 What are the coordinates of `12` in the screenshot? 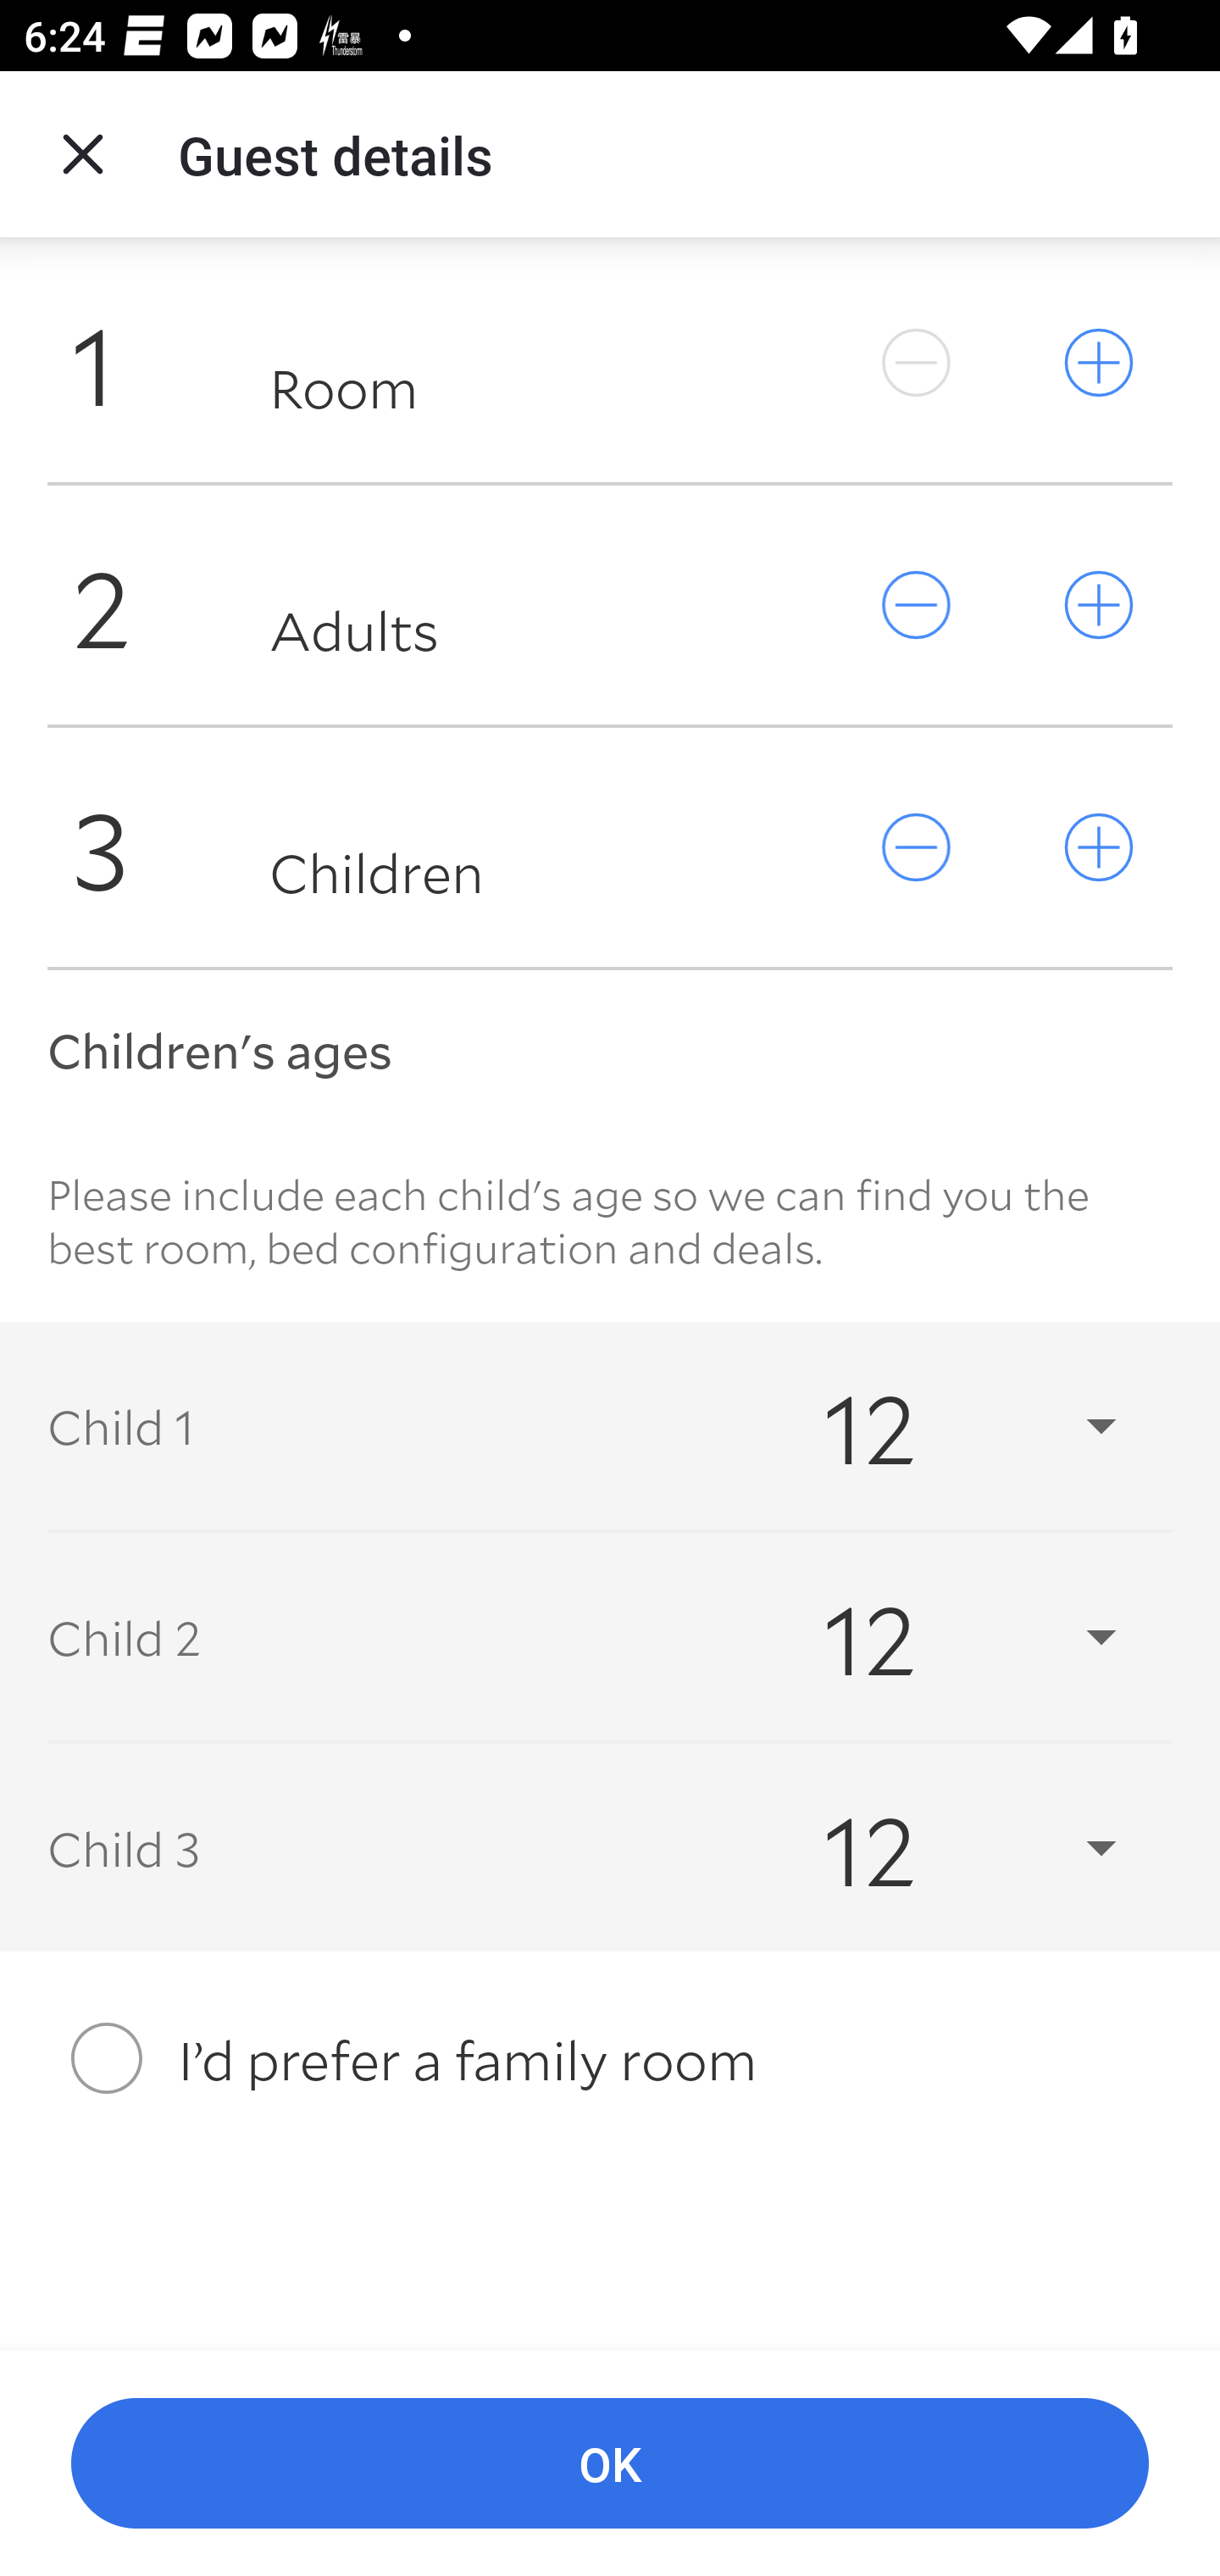 It's located at (940, 1637).